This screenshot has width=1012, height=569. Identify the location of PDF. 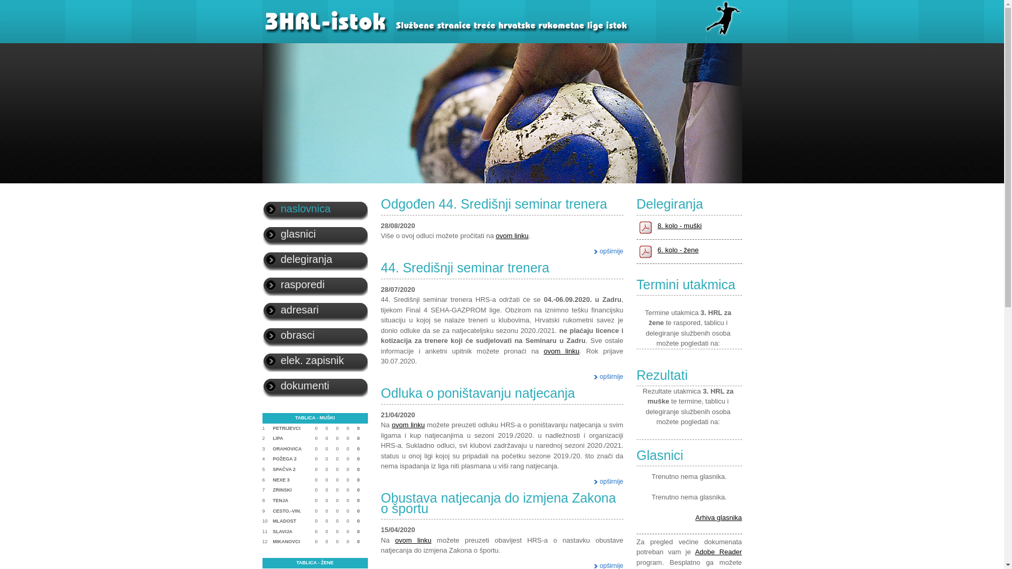
(645, 251).